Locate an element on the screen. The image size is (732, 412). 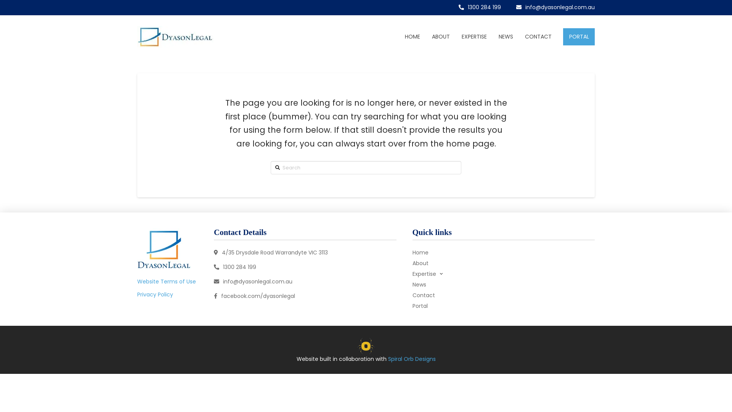
1300 284 199 is located at coordinates (305, 267).